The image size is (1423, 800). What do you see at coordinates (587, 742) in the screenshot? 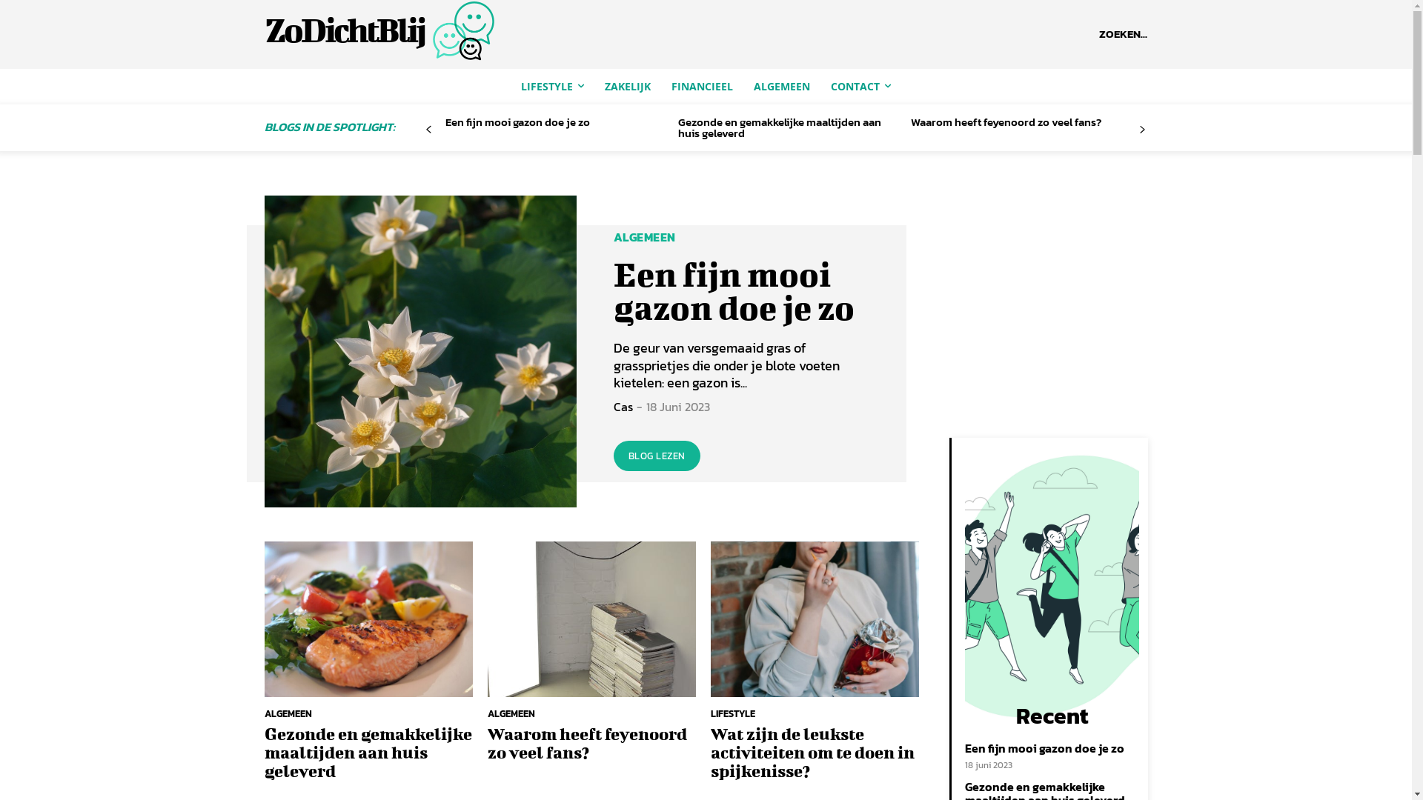
I see `Waarom heeft feyenoord zo veel fans?` at bounding box center [587, 742].